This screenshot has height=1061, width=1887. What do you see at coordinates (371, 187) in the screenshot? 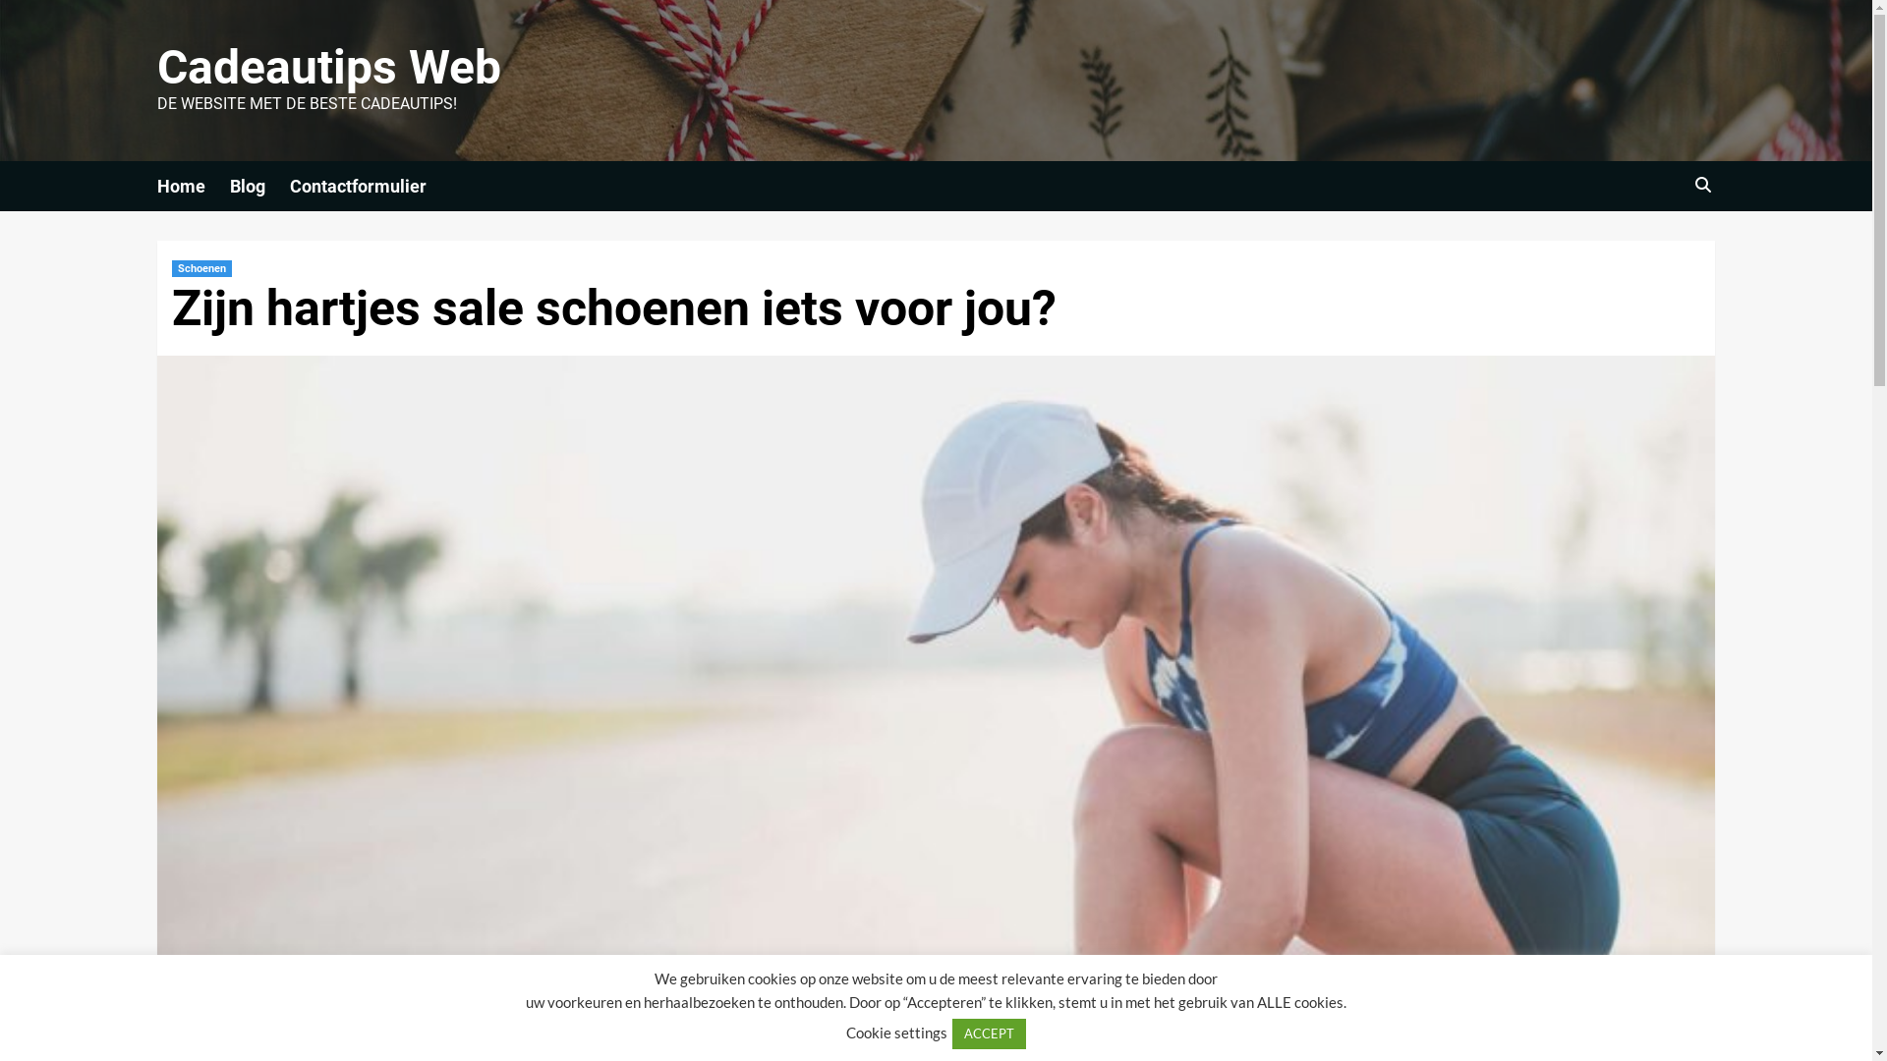
I see `Contactformulier` at bounding box center [371, 187].